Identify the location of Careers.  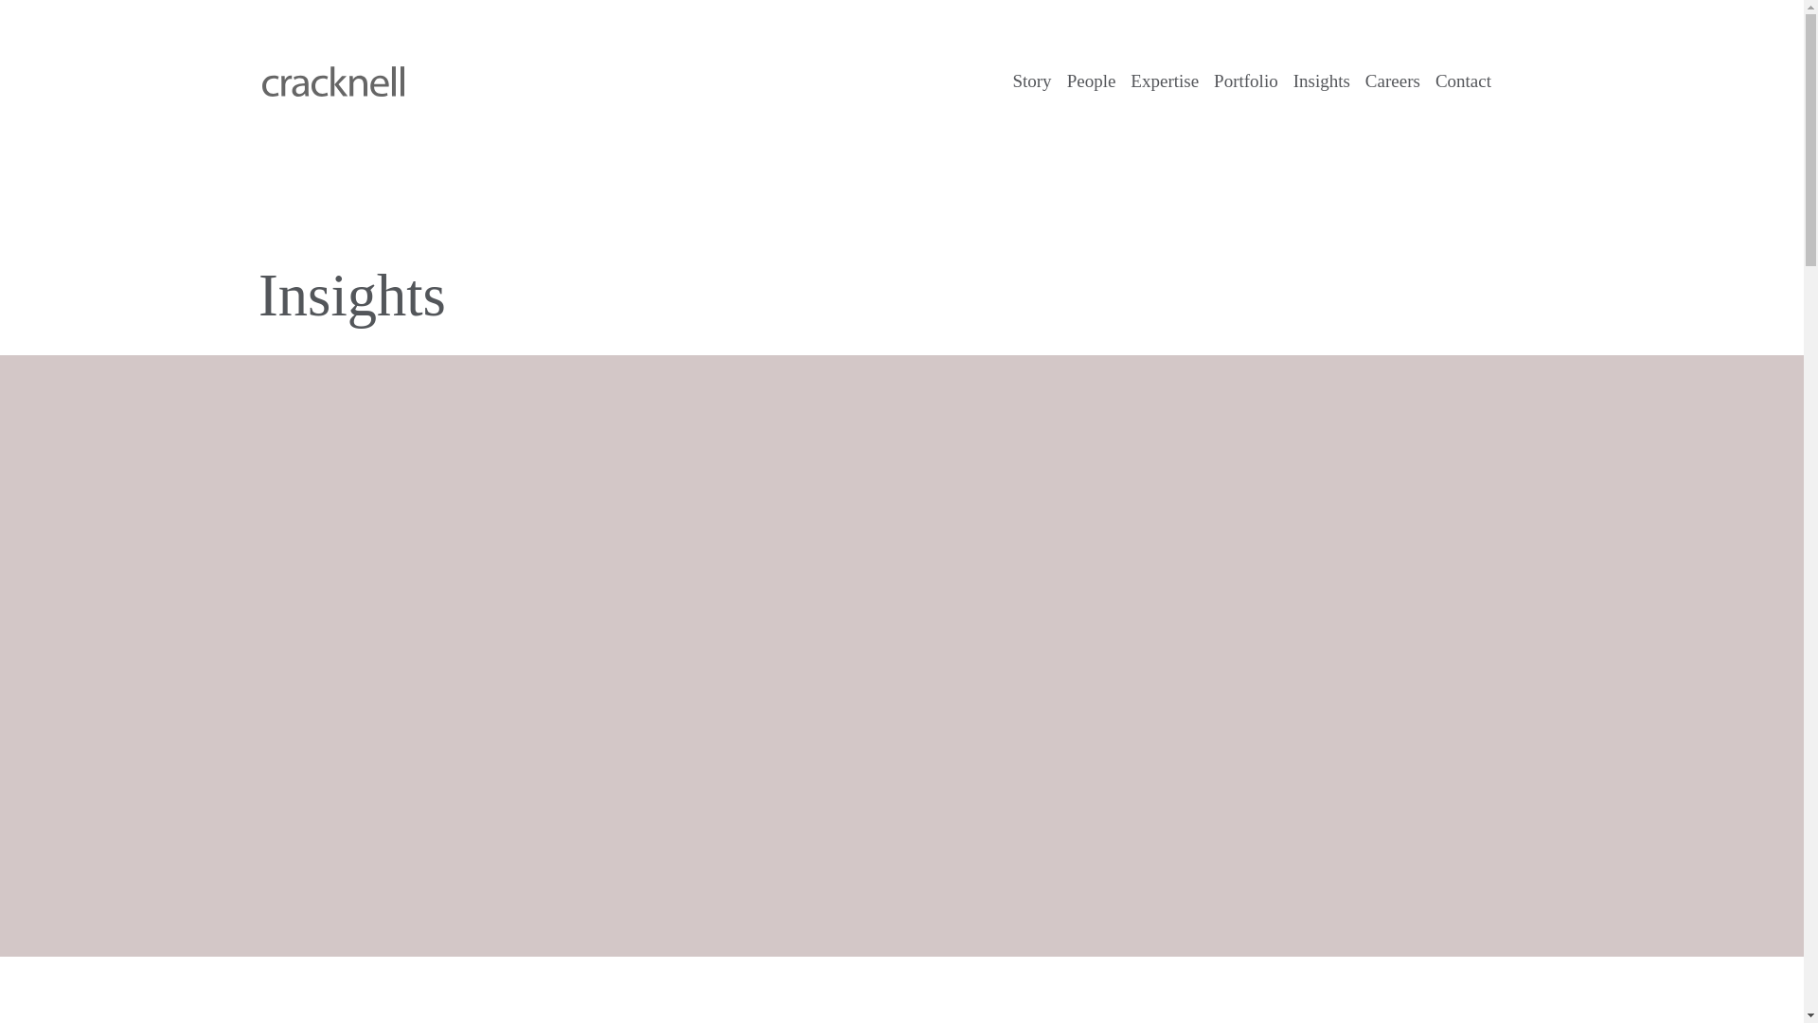
(1392, 81).